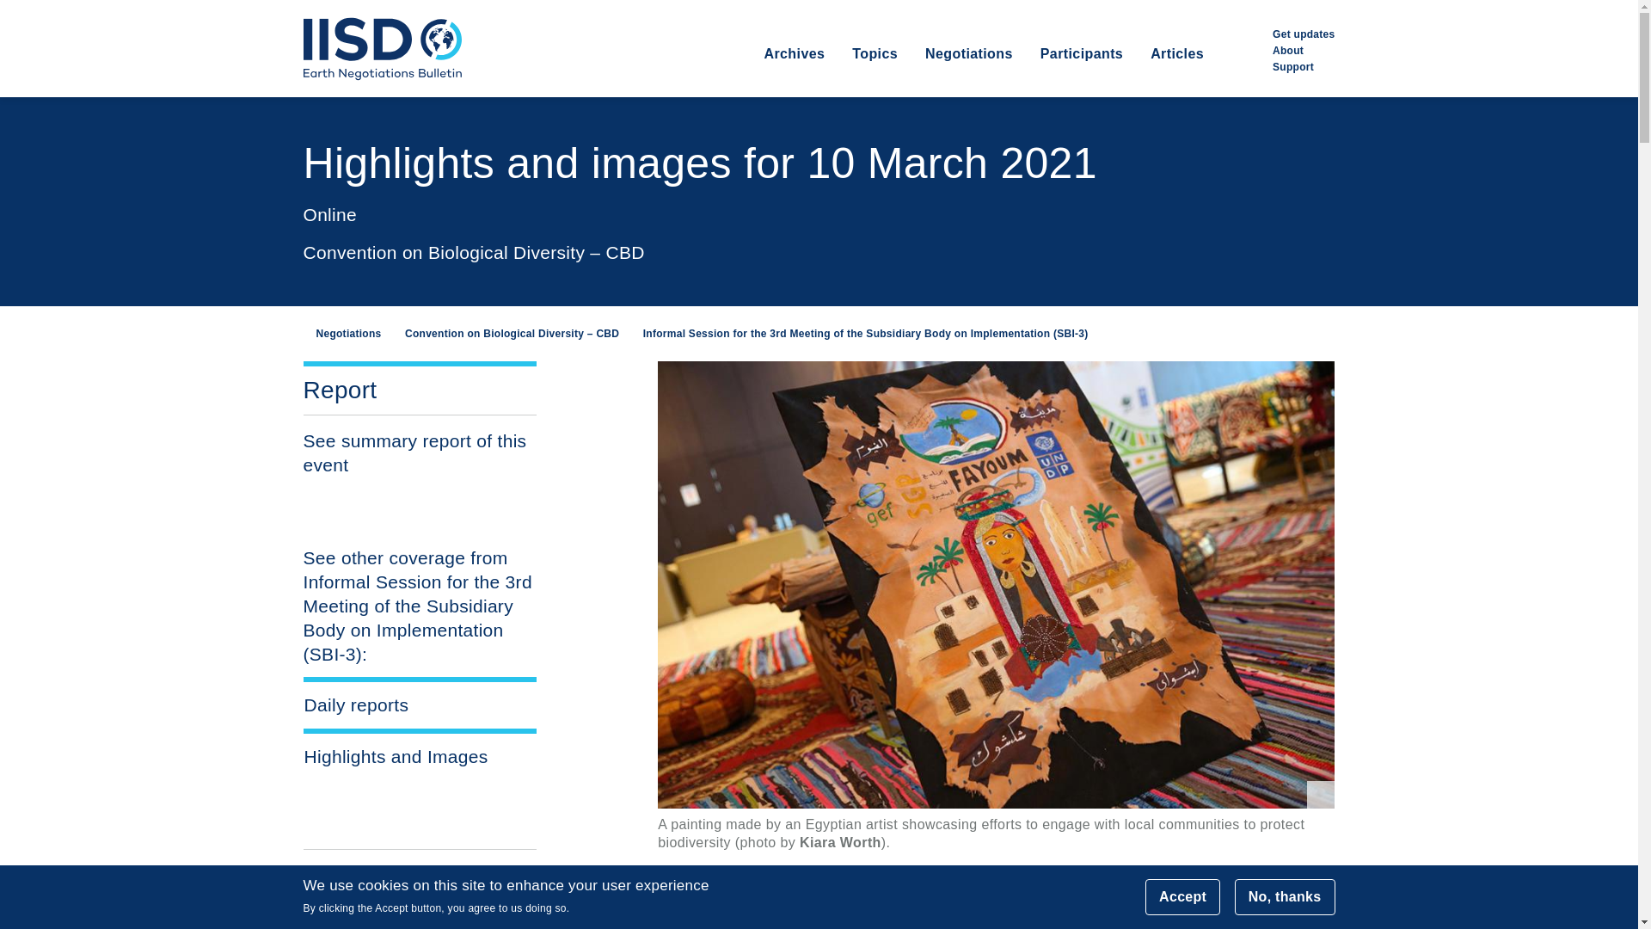 Image resolution: width=1651 pixels, height=929 pixels. What do you see at coordinates (420, 704) in the screenshot?
I see `Daily reports` at bounding box center [420, 704].